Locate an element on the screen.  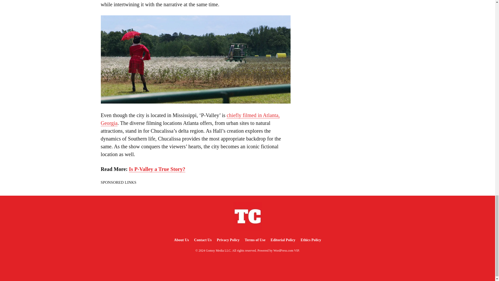
About Us is located at coordinates (181, 240).